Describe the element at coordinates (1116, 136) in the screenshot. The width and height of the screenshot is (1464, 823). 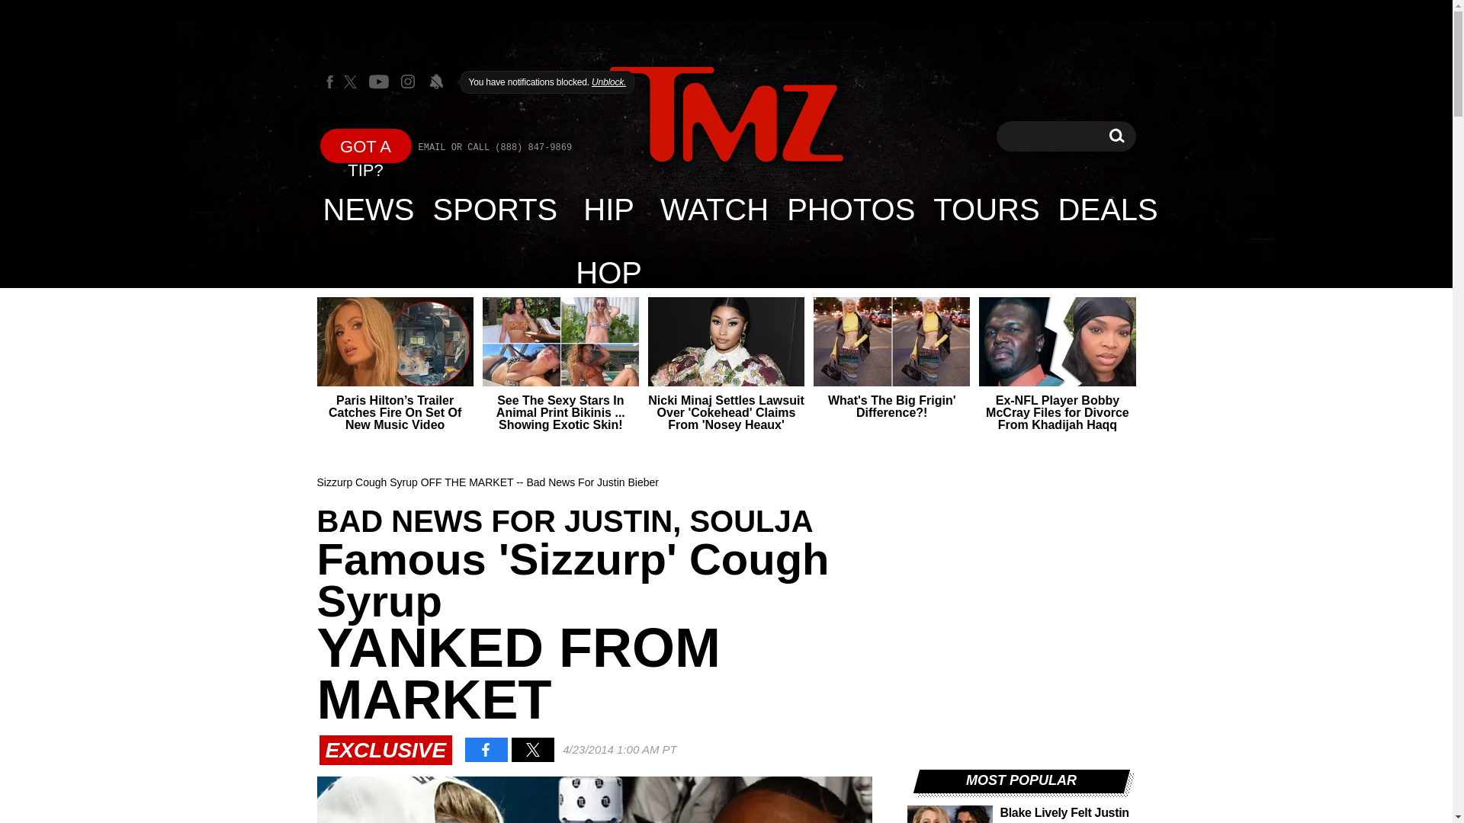
I see `Search` at that location.